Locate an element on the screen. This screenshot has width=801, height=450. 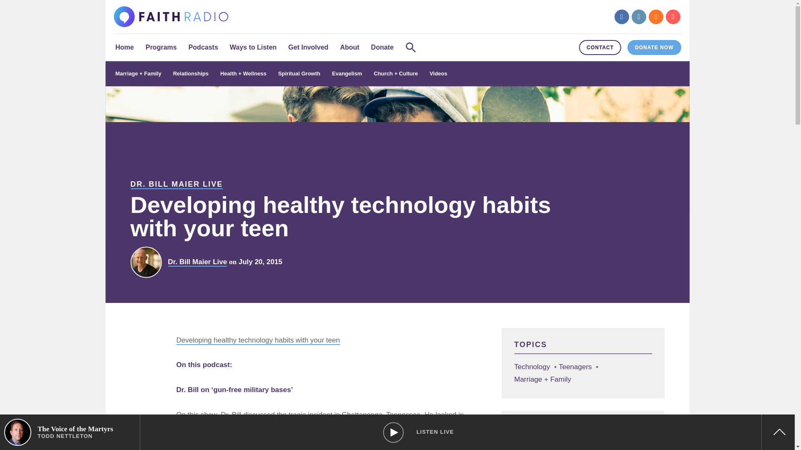
DONATE NOW is located at coordinates (654, 47).